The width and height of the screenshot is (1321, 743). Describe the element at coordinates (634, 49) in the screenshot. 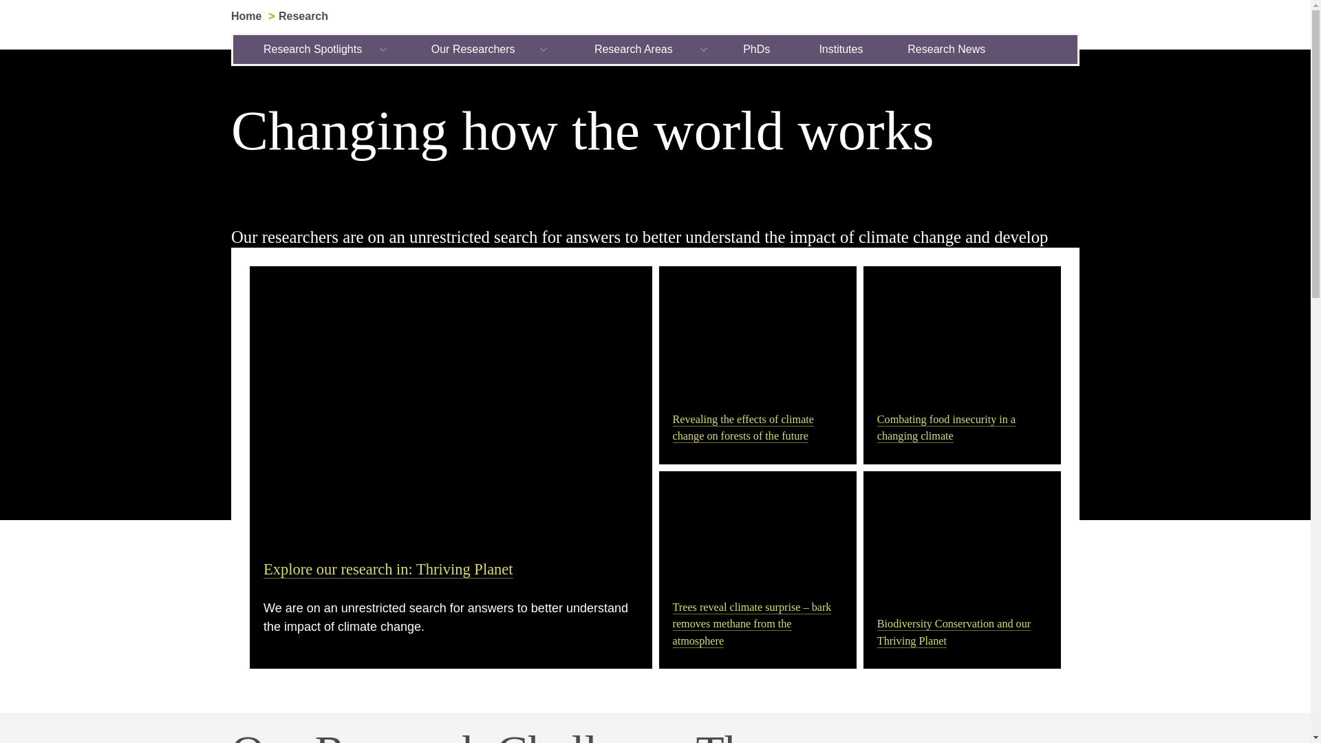

I see `Research Areas` at that location.